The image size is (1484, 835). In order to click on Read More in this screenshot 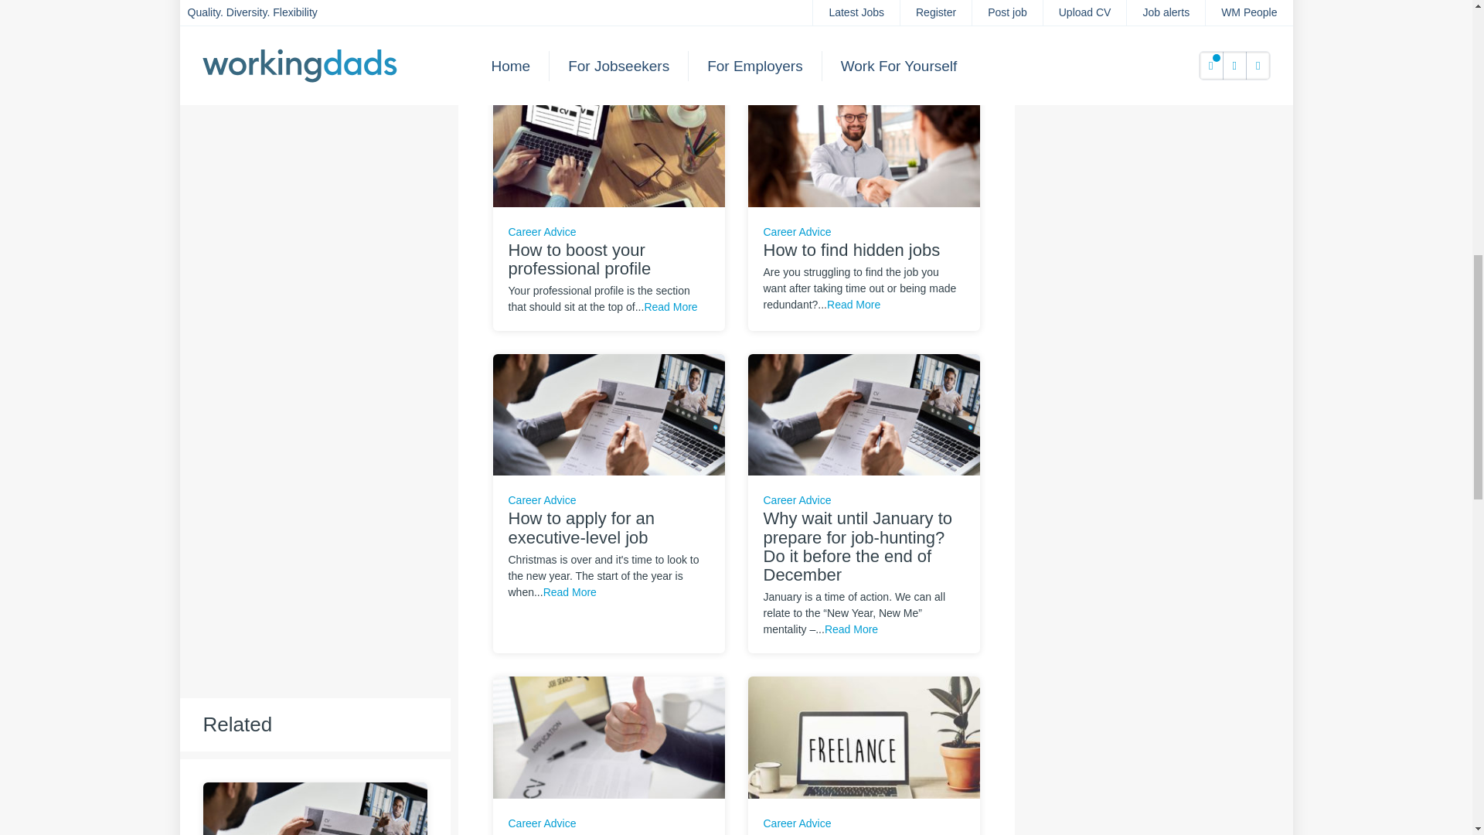, I will do `click(564, 38)`.